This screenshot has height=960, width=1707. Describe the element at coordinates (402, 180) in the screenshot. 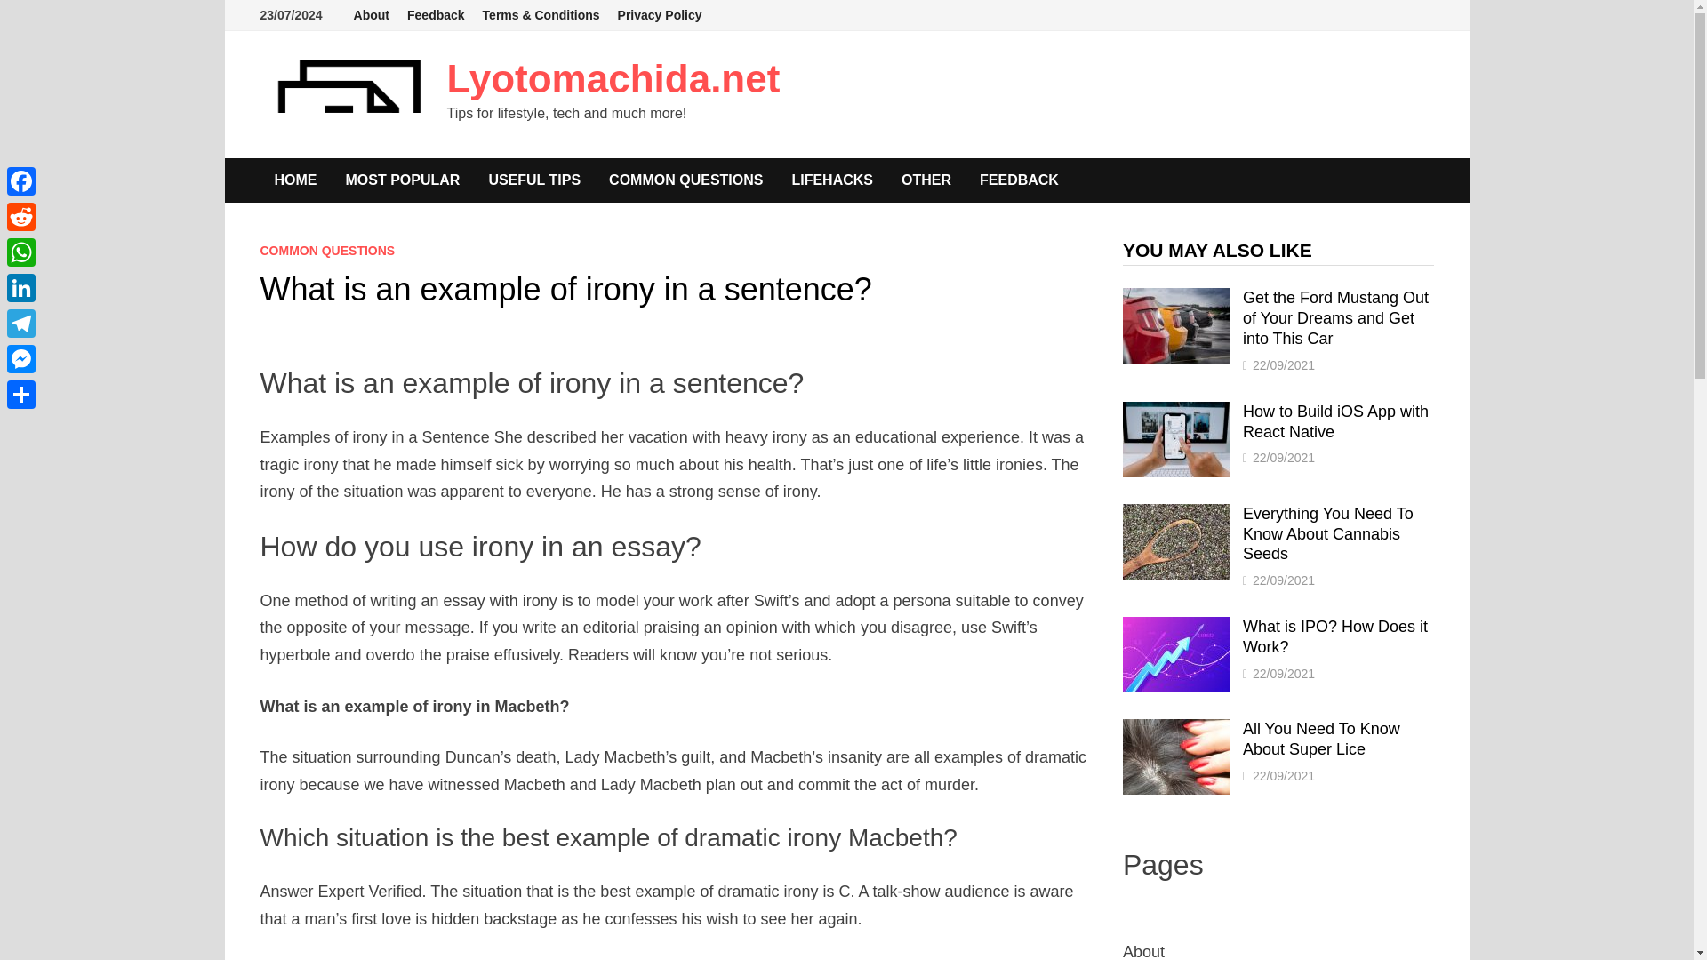

I see `MOST POPULAR` at that location.